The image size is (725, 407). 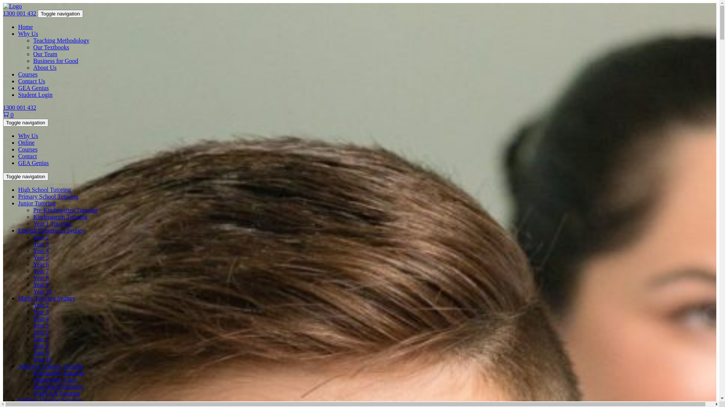 What do you see at coordinates (41, 278) in the screenshot?
I see `Year 8` at bounding box center [41, 278].